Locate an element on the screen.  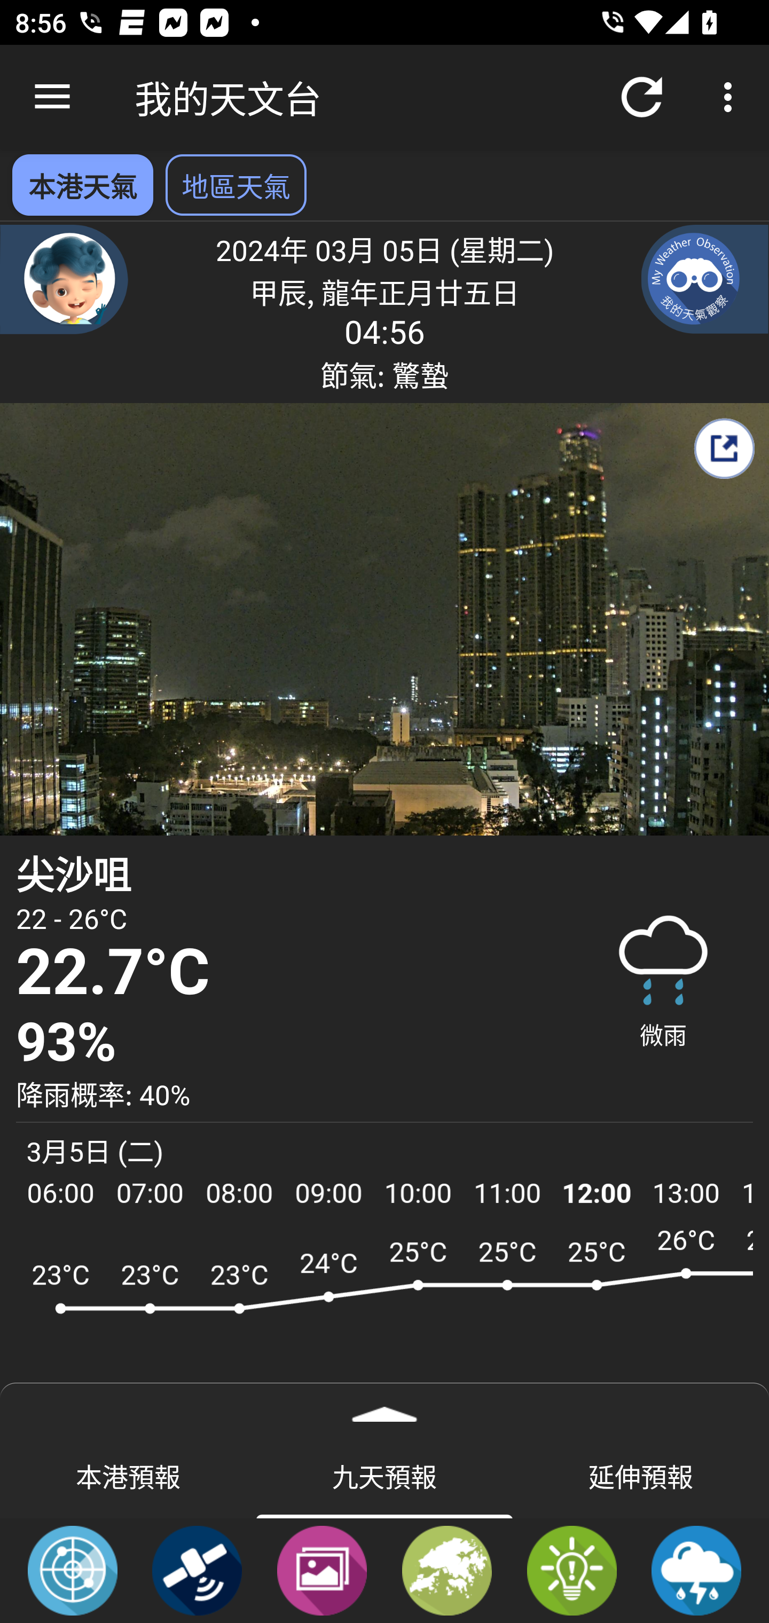
分區天氣 is located at coordinates (447, 1570).